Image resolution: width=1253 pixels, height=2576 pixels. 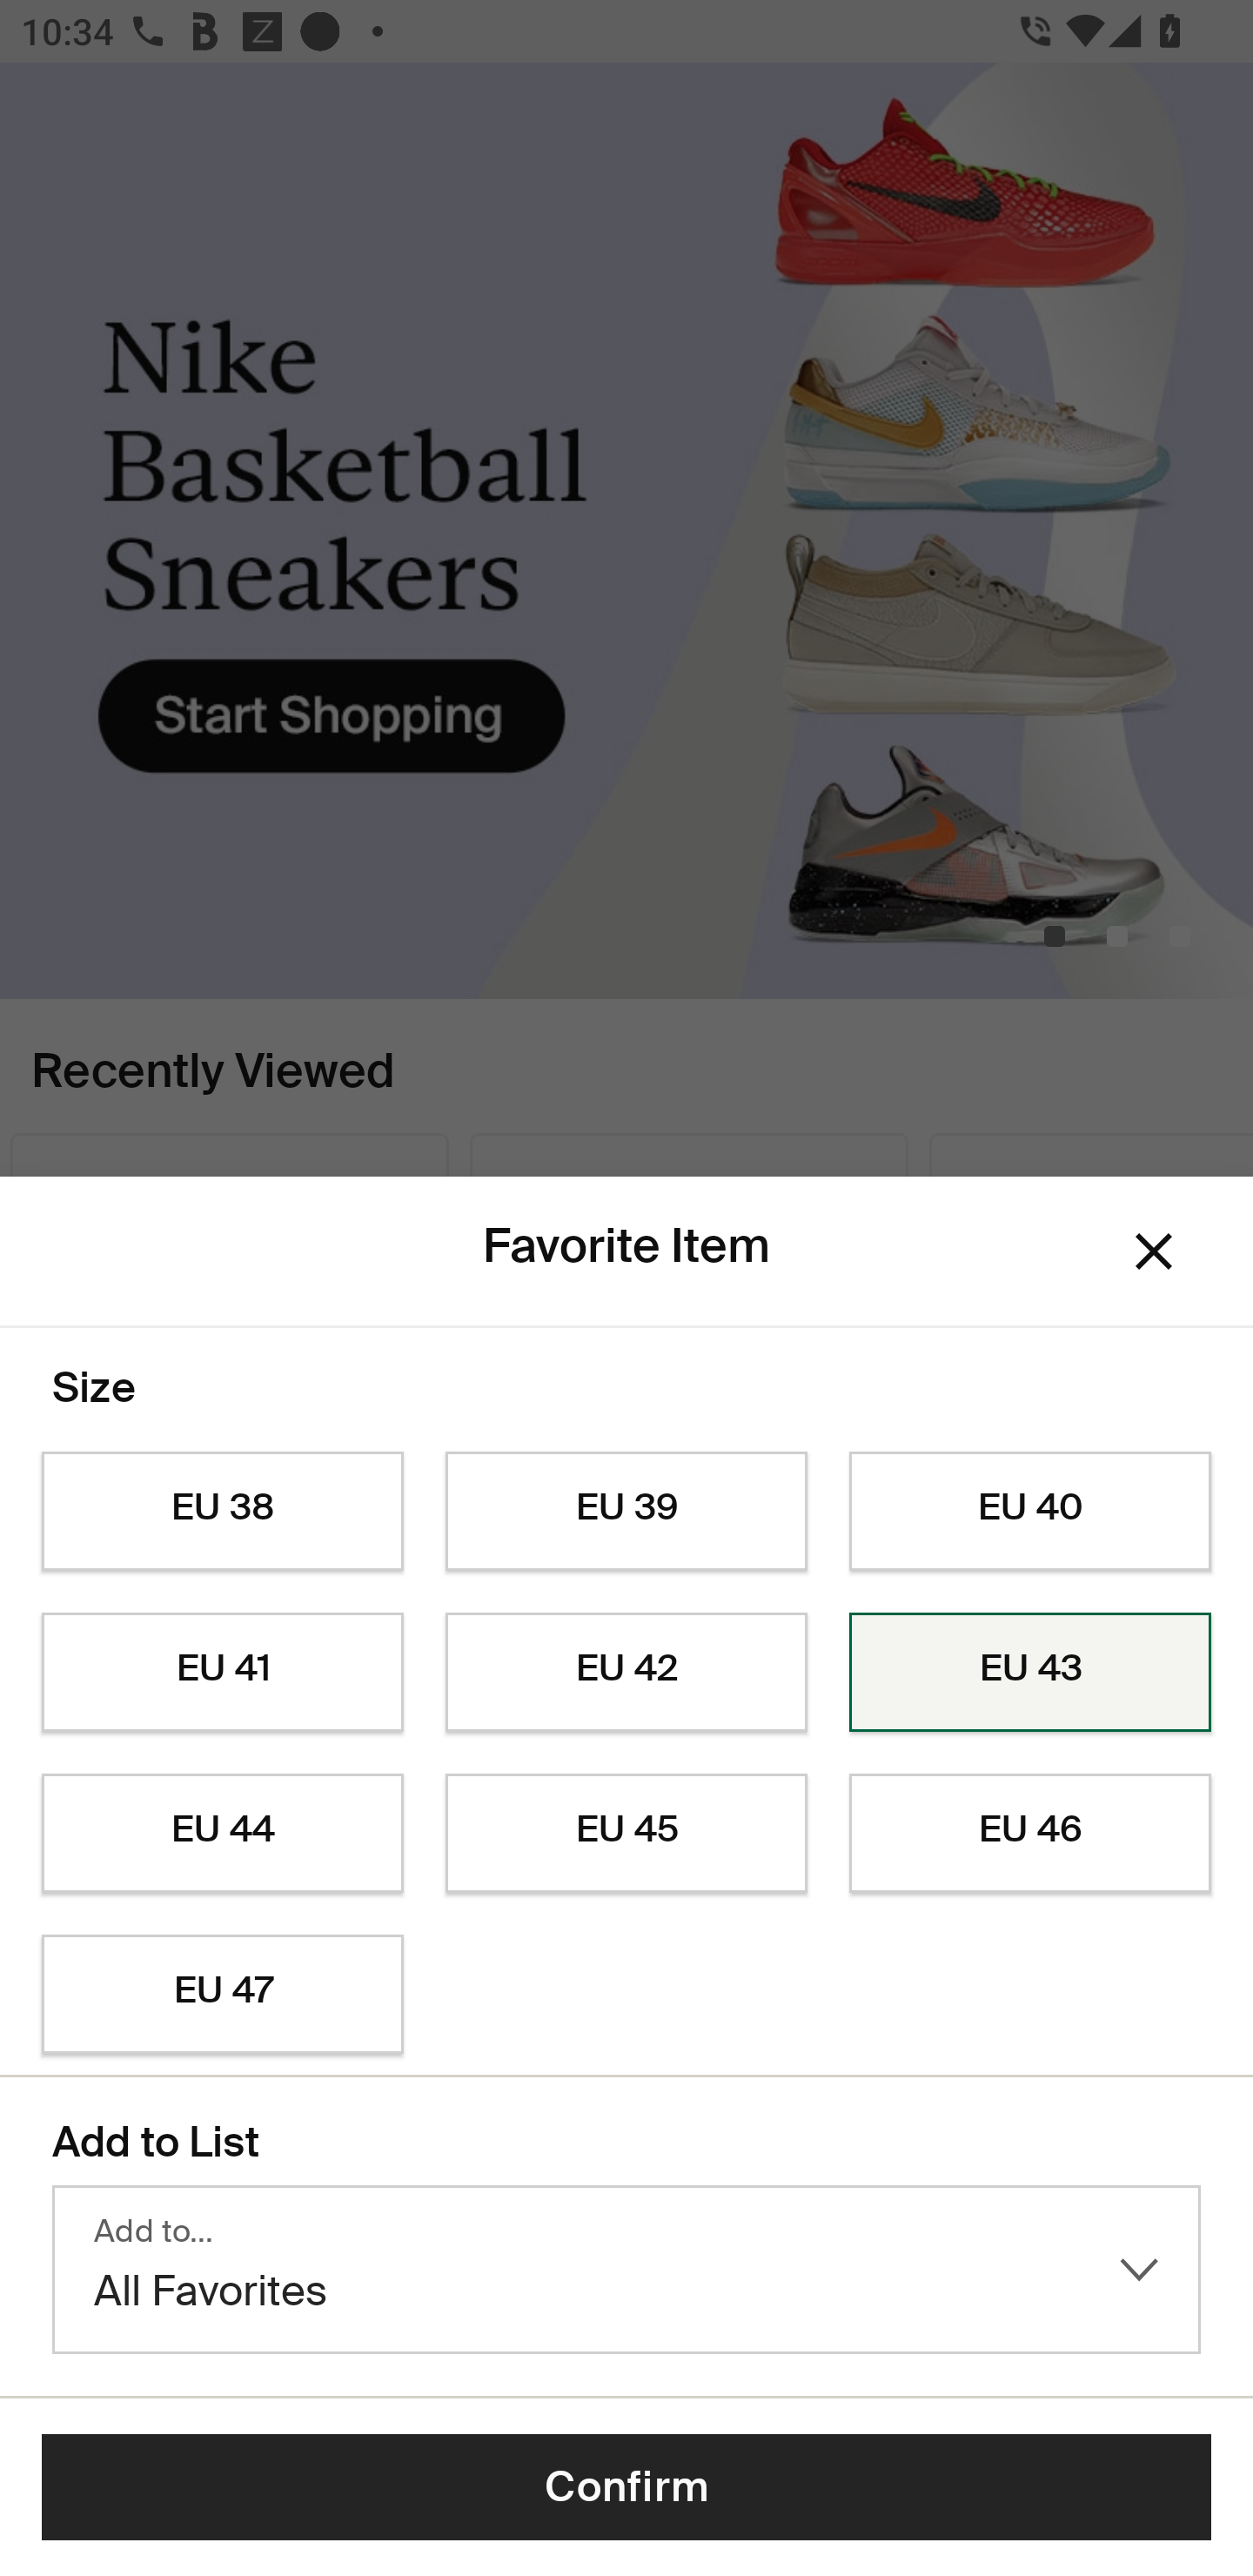 I want to click on Dismiss, so click(x=1154, y=1250).